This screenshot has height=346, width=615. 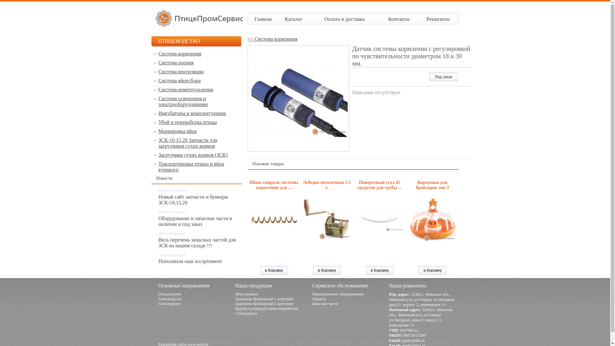 I want to click on  , so click(x=380, y=270).